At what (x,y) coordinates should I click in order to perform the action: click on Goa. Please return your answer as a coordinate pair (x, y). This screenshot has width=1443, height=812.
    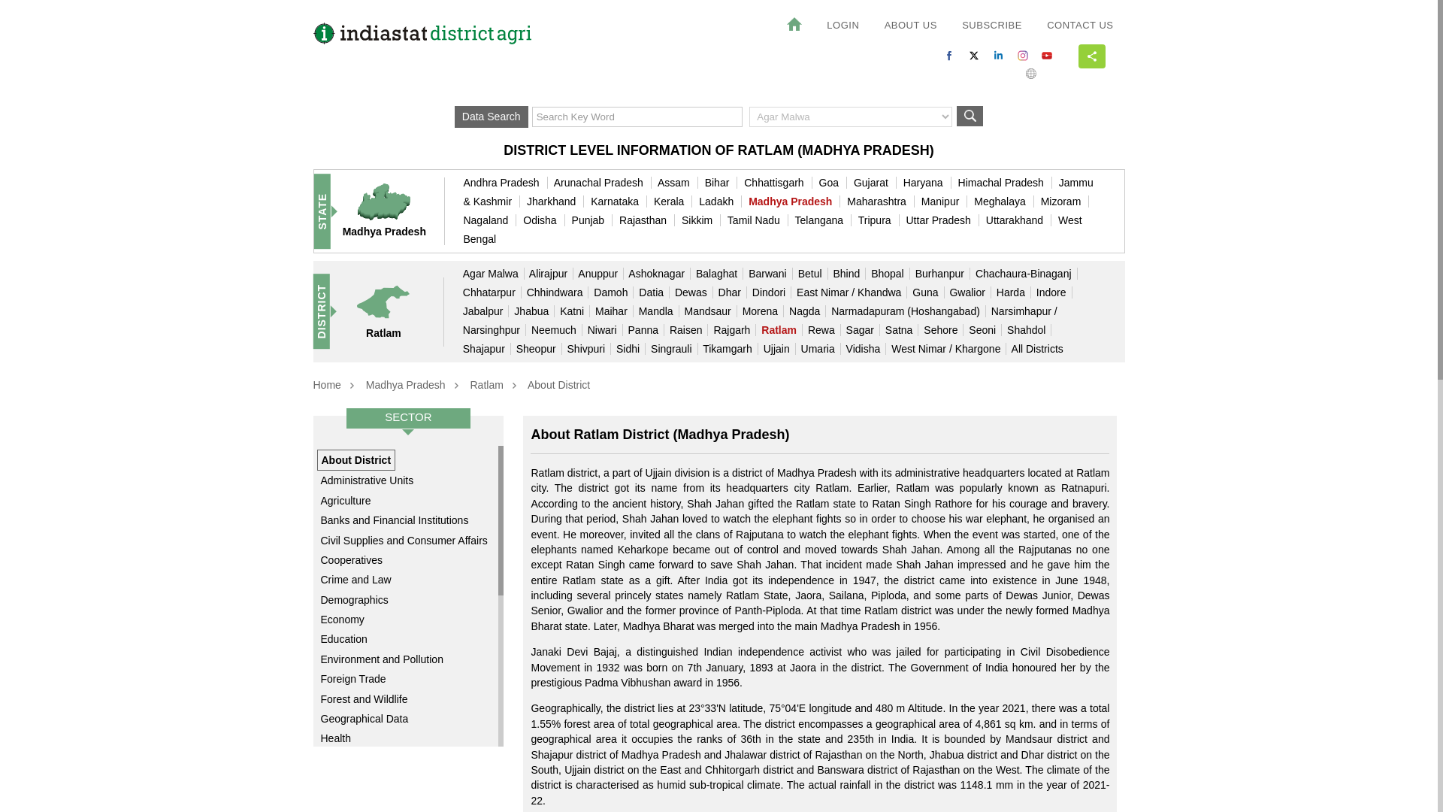
    Looking at the image, I should click on (833, 182).